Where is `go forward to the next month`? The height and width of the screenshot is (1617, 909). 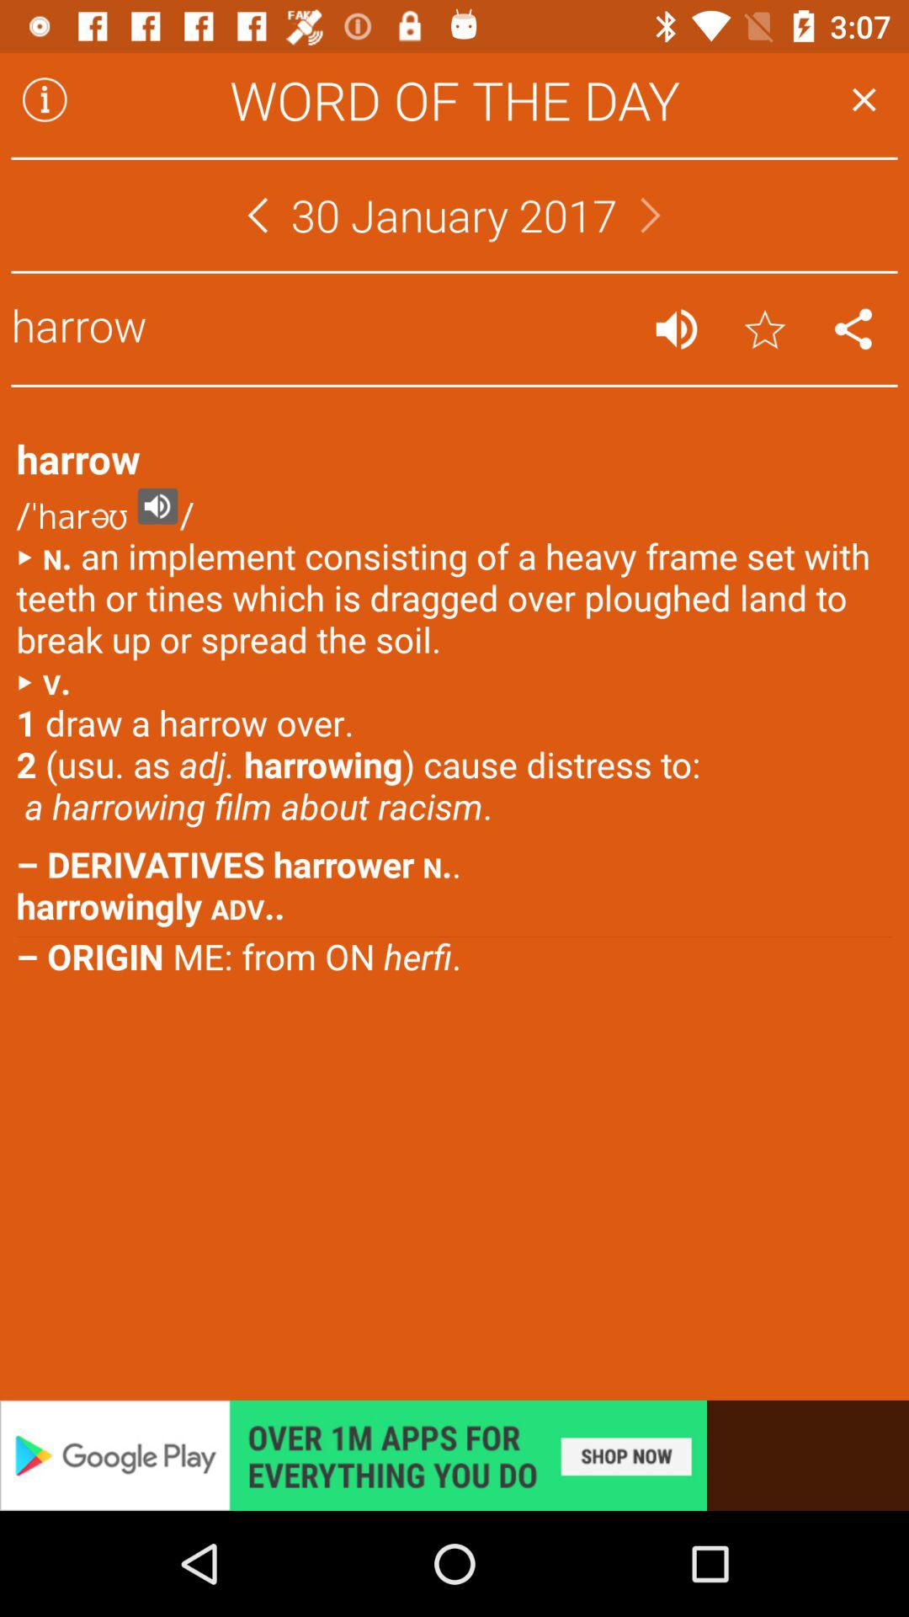
go forward to the next month is located at coordinates (651, 216).